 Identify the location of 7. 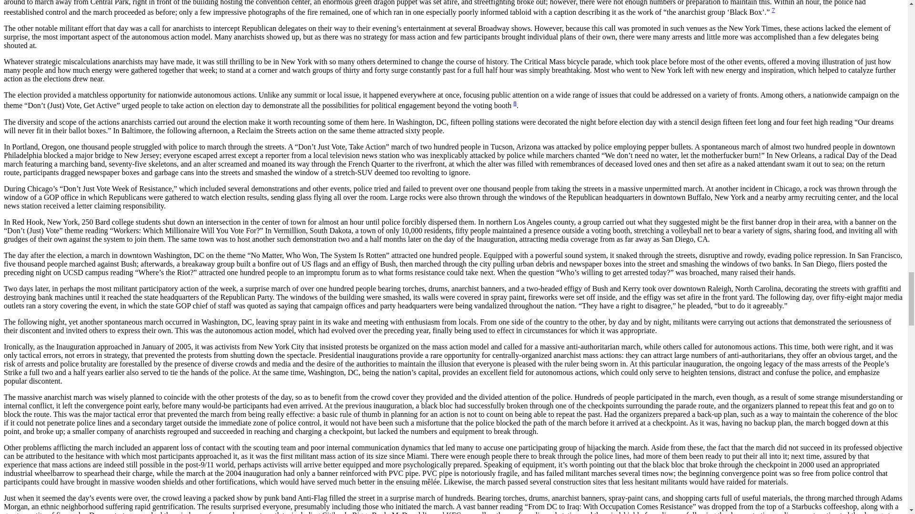
(773, 10).